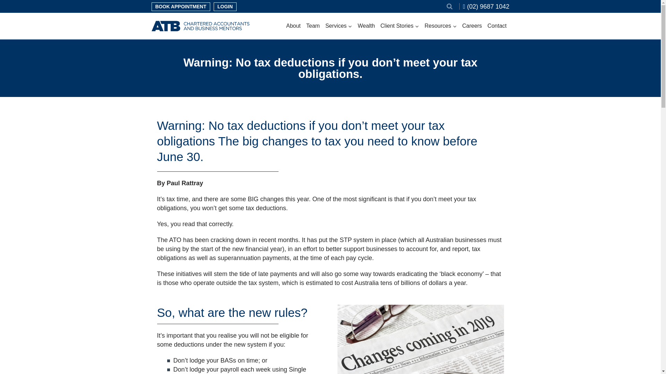 The height and width of the screenshot is (374, 666). Describe the element at coordinates (225, 6) in the screenshot. I see `LOGIN` at that location.